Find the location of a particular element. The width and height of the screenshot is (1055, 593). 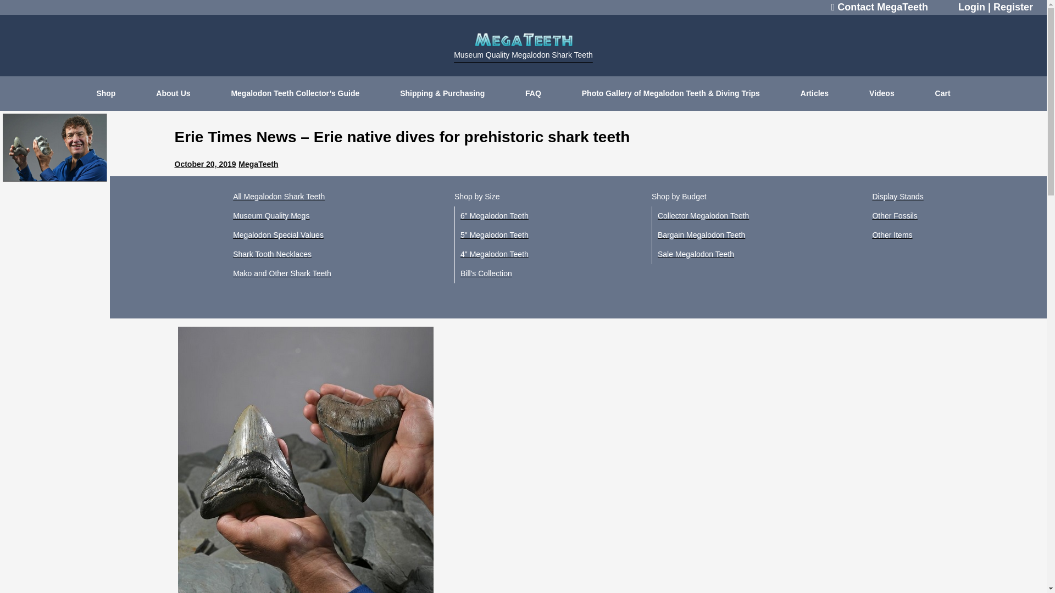

Museum Quality Megalodon Shark Teeth is located at coordinates (523, 48).